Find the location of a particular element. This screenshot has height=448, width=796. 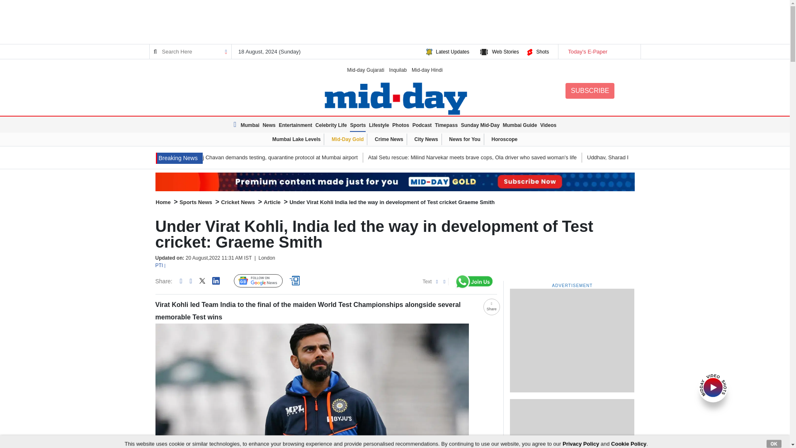

Mid-day Hindi is located at coordinates (427, 70).